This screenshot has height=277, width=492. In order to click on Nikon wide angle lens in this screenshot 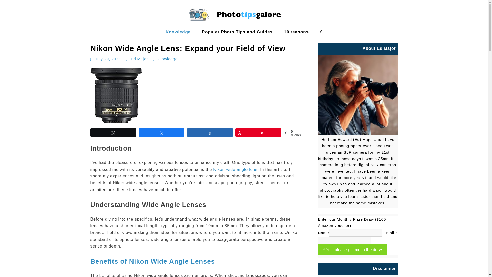, I will do `click(235, 169)`.